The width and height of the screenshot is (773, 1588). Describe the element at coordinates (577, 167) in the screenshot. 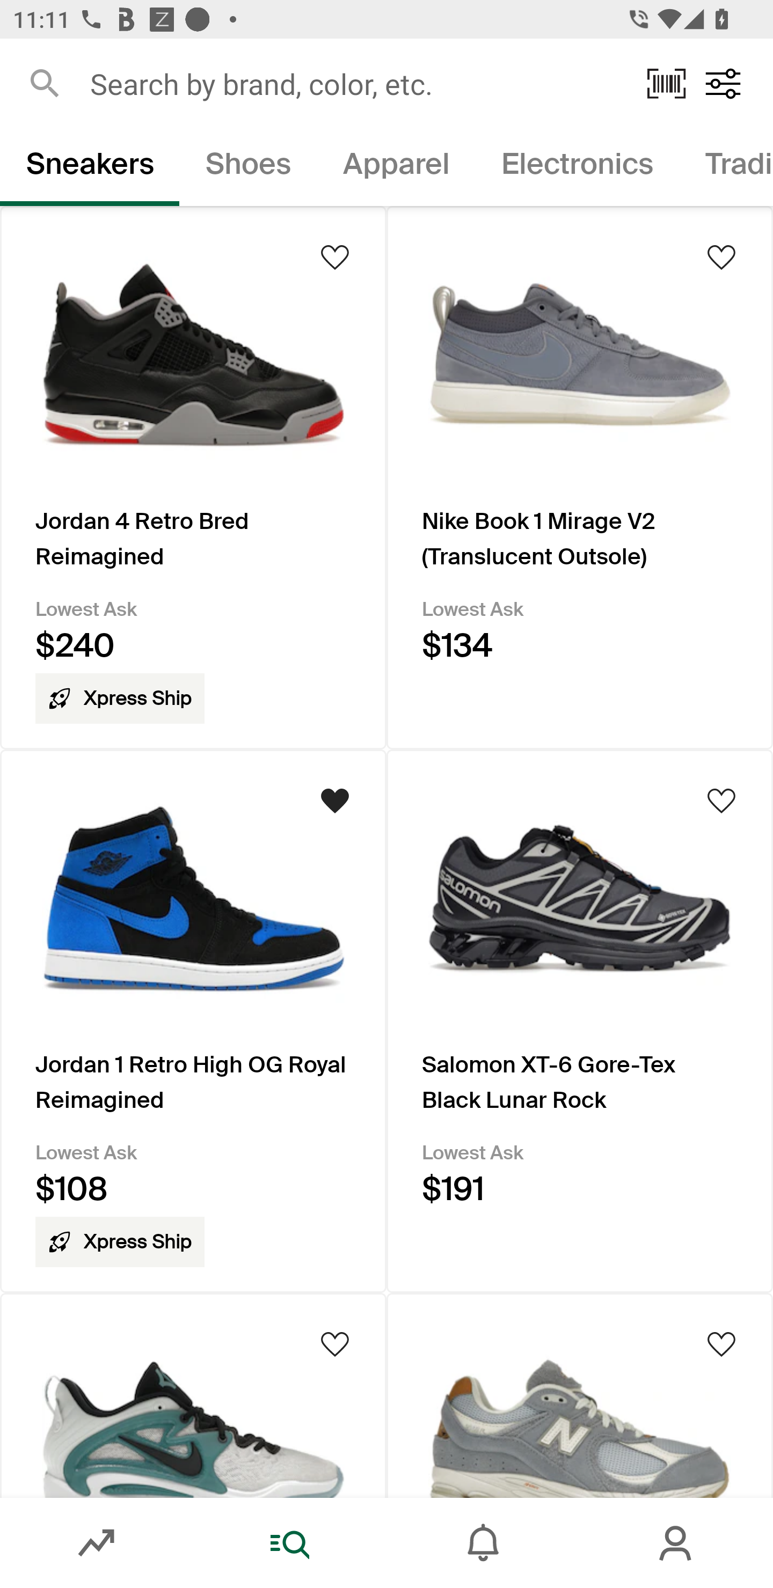

I see `Electronics` at that location.